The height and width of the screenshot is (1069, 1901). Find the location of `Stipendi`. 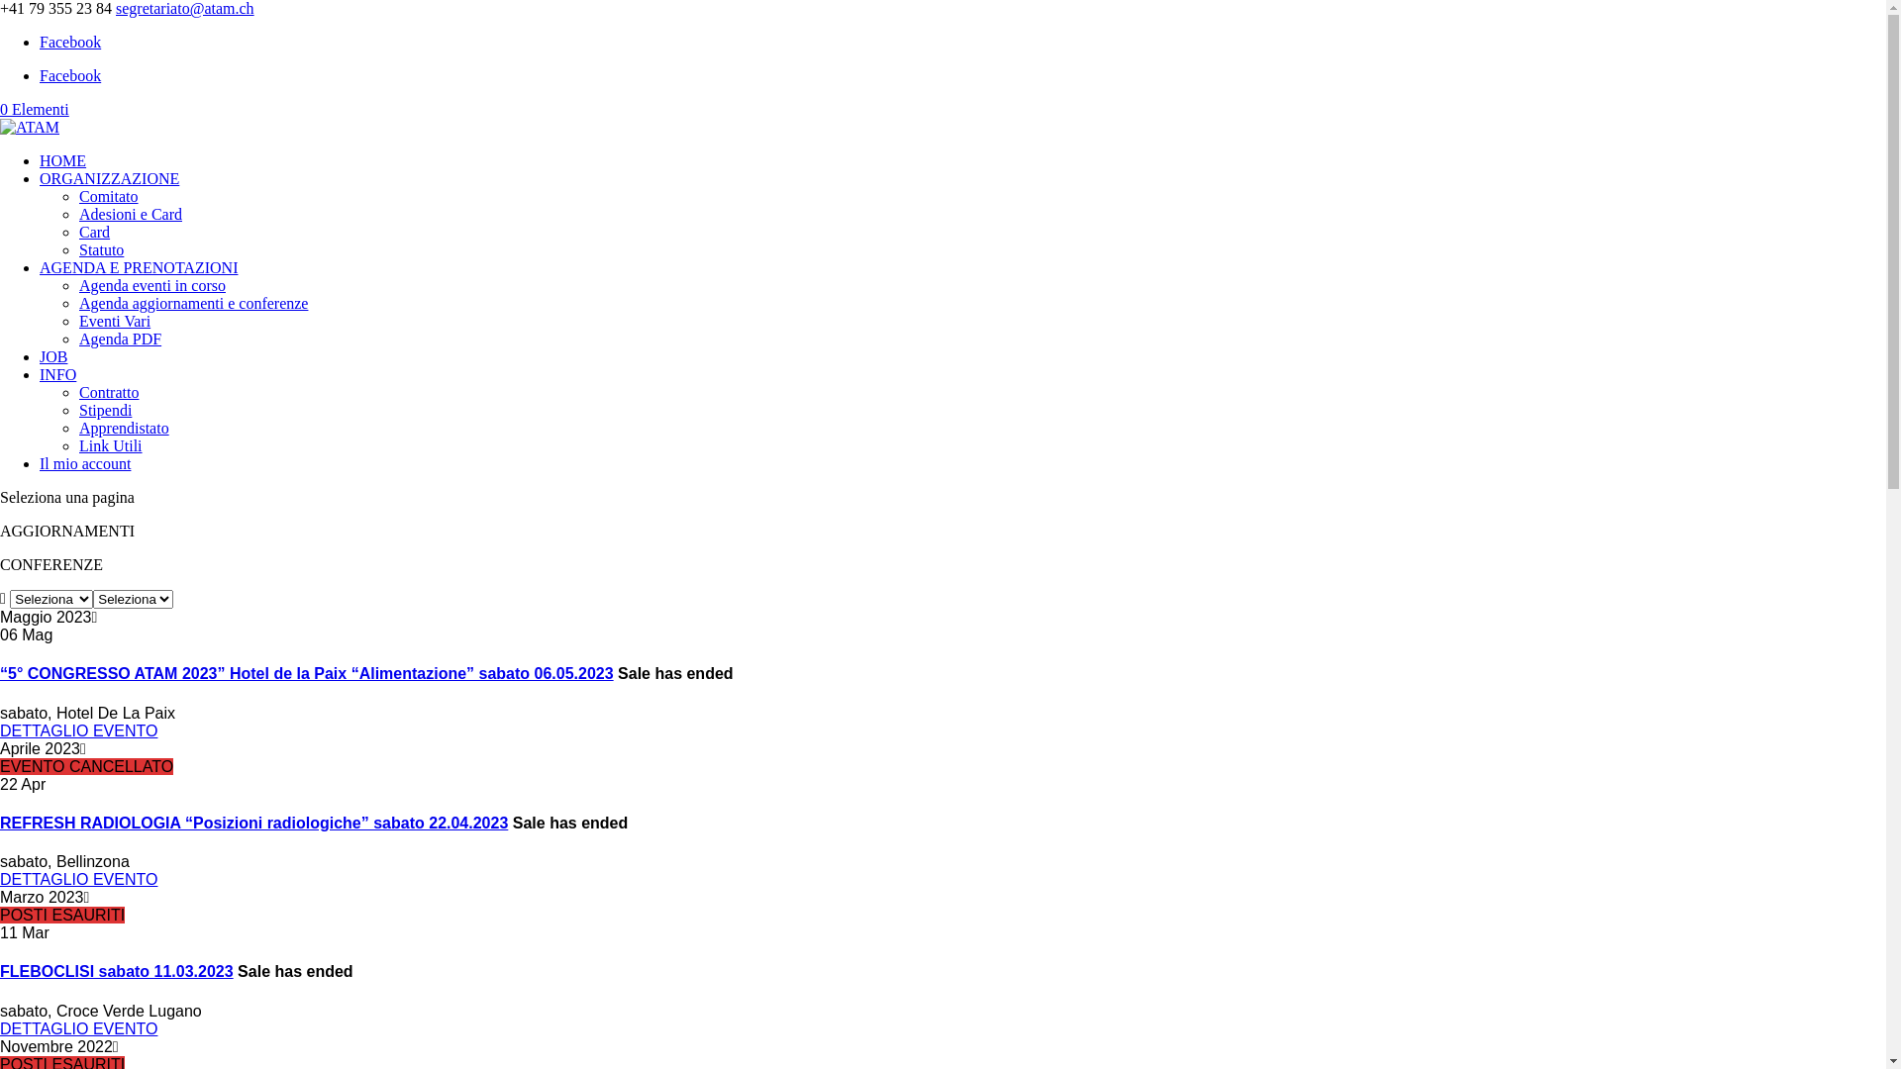

Stipendi is located at coordinates (105, 410).